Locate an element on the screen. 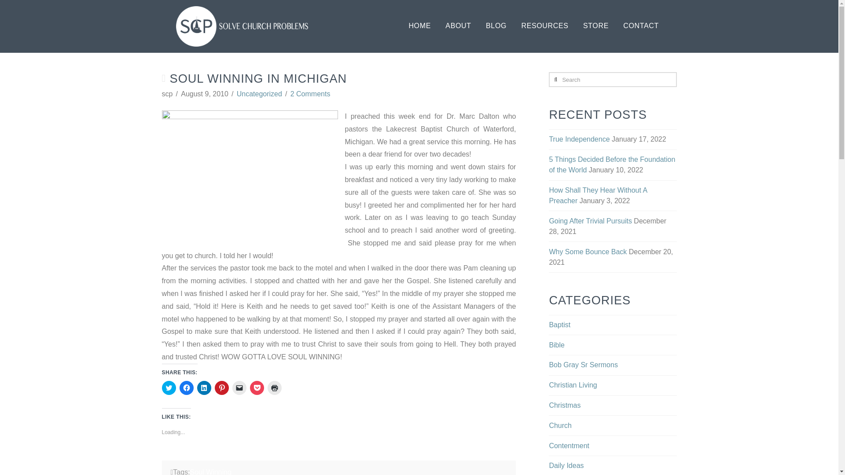 This screenshot has width=845, height=475. Click to share on Twitter is located at coordinates (169, 388).